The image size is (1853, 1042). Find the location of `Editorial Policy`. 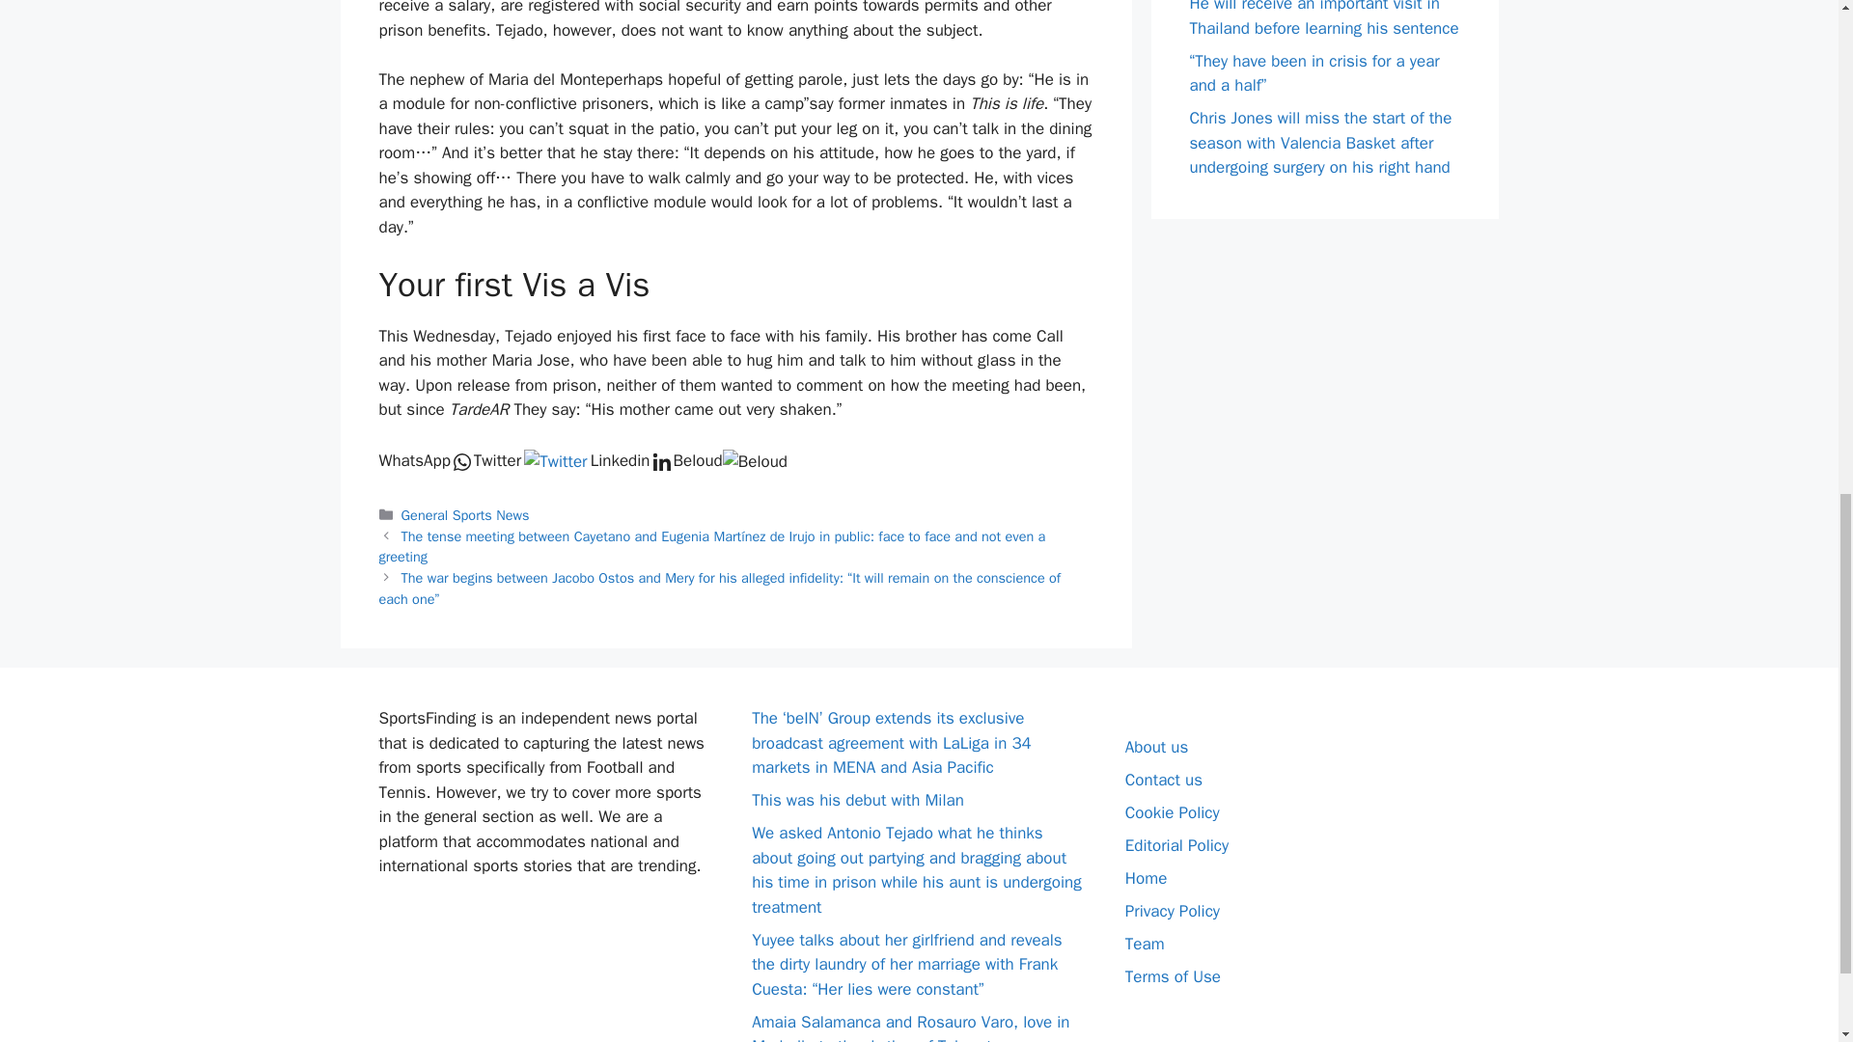

Editorial Policy is located at coordinates (1175, 845).